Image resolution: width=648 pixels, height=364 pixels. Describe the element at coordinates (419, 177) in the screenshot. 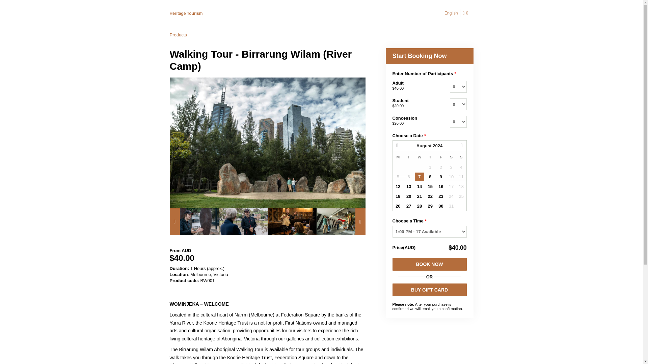

I see `Available` at that location.